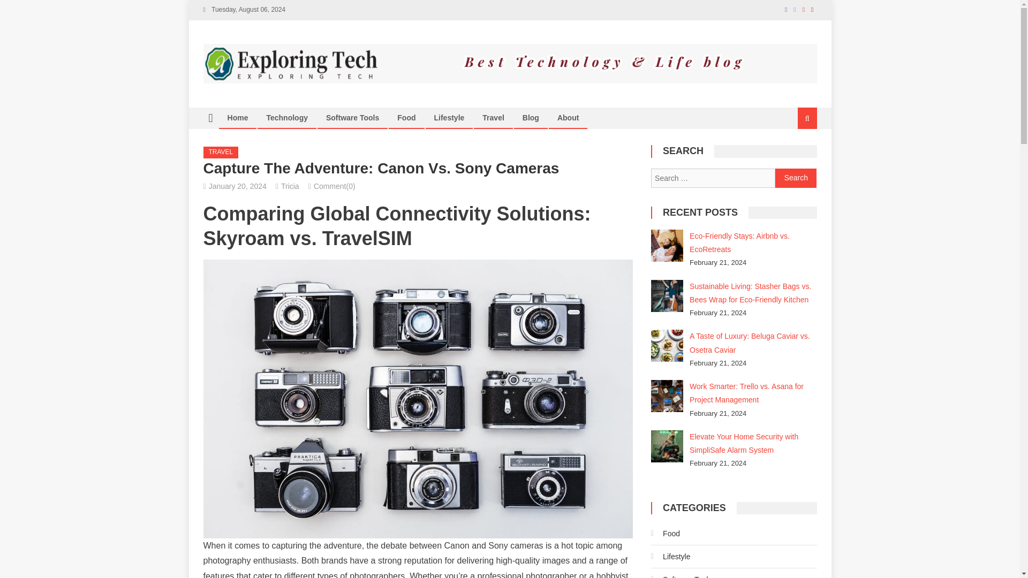  What do you see at coordinates (796, 178) in the screenshot?
I see `Search` at bounding box center [796, 178].